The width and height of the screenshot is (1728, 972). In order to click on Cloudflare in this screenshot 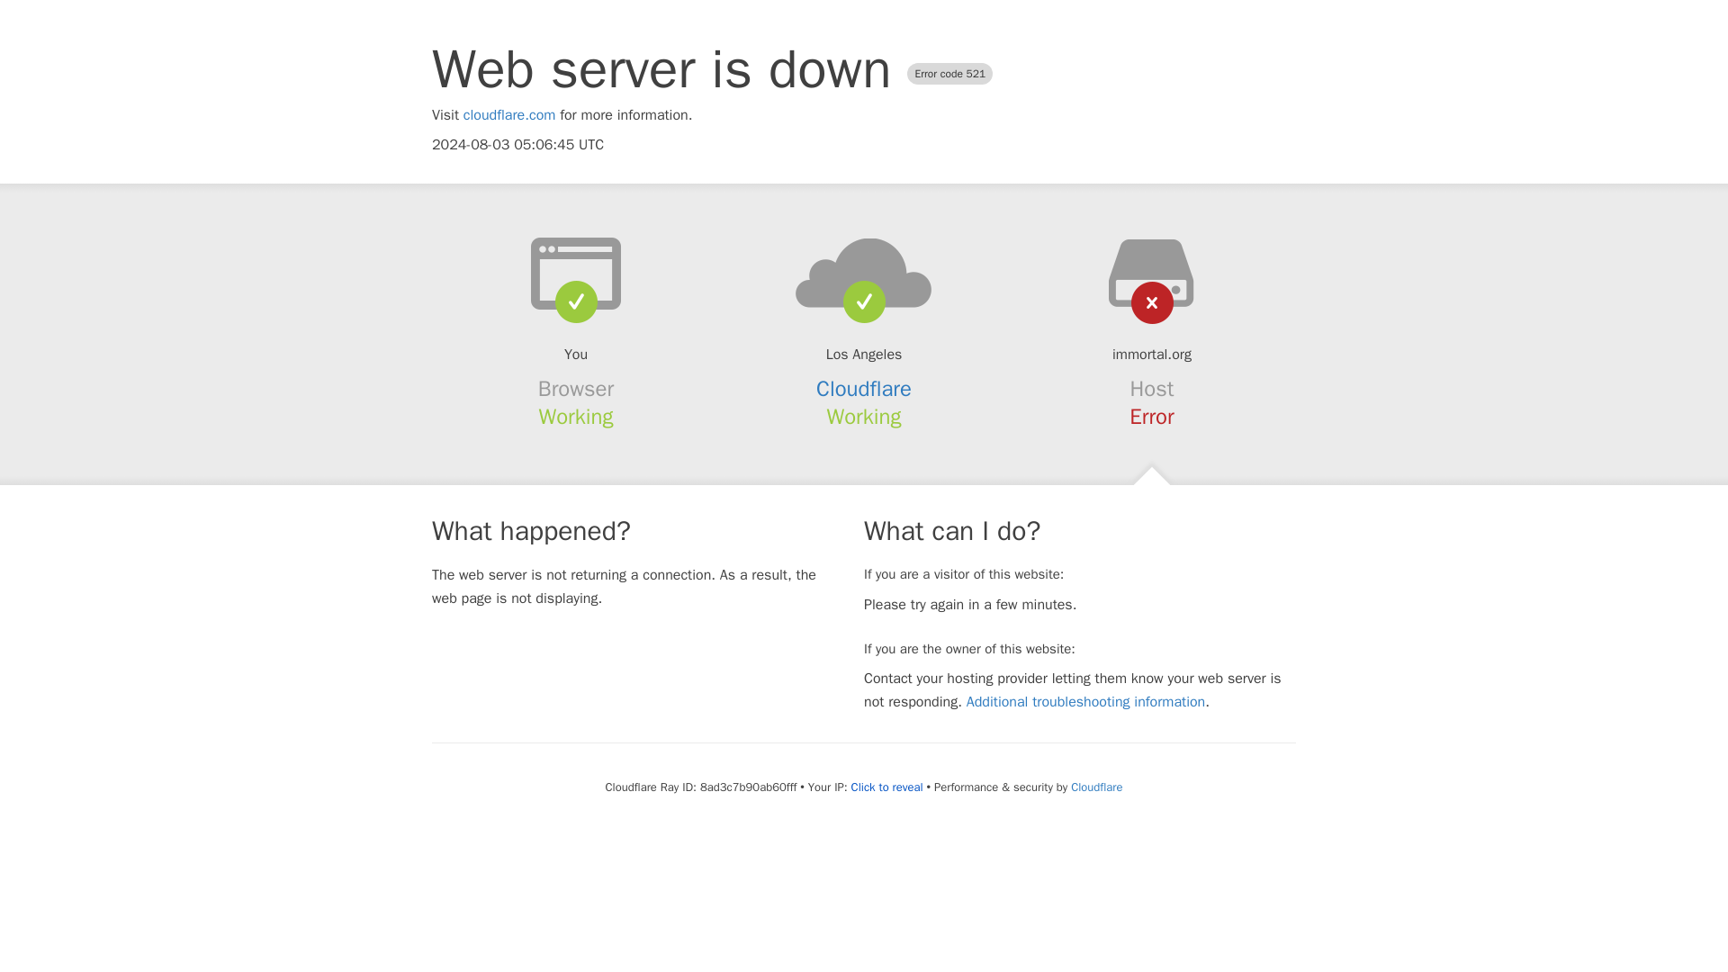, I will do `click(1096, 787)`.